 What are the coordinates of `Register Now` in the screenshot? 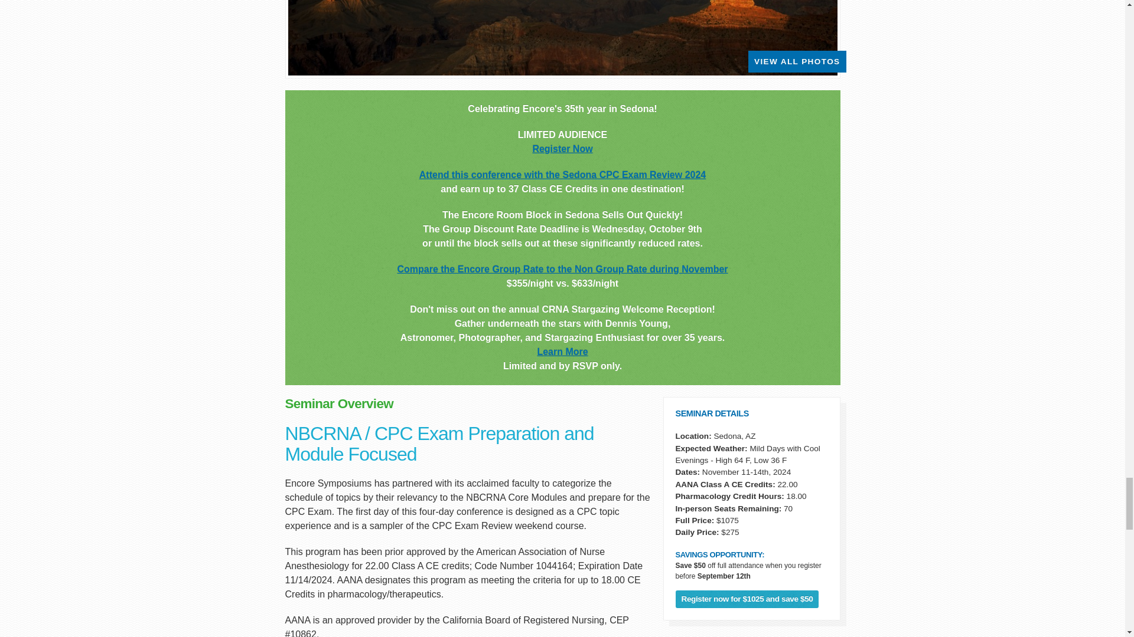 It's located at (562, 149).